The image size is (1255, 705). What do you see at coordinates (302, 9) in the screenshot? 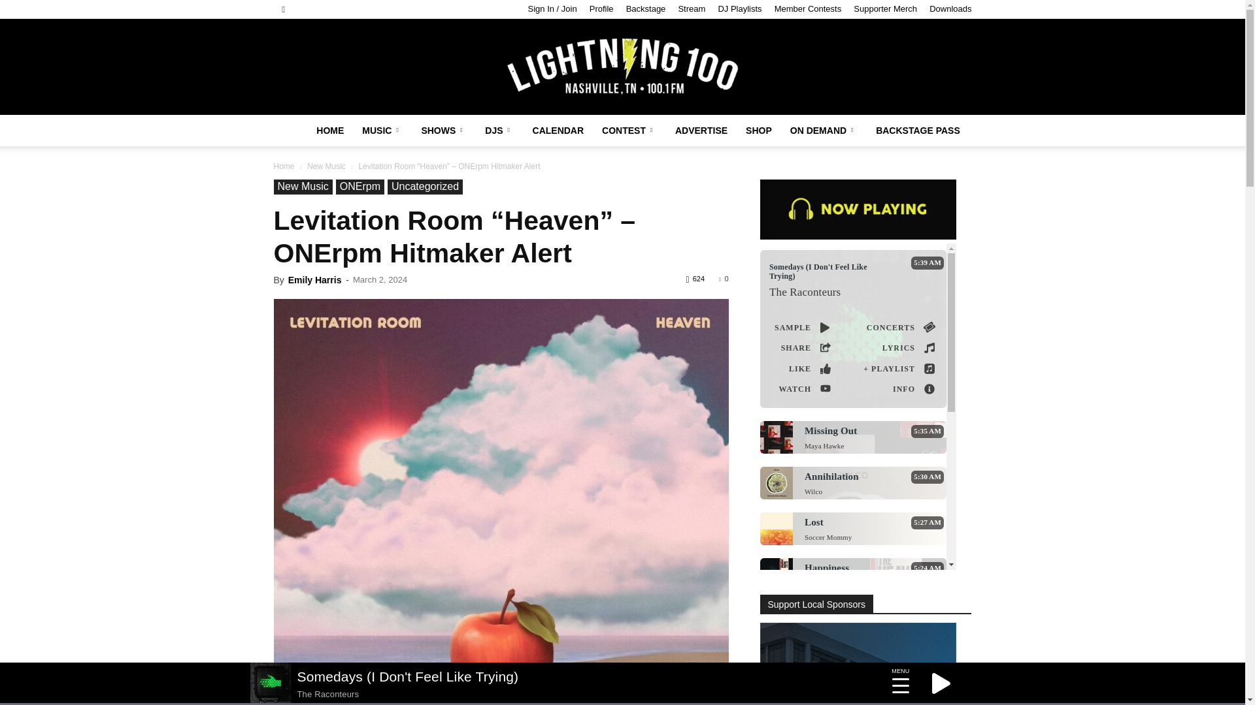
I see `Facebook` at bounding box center [302, 9].